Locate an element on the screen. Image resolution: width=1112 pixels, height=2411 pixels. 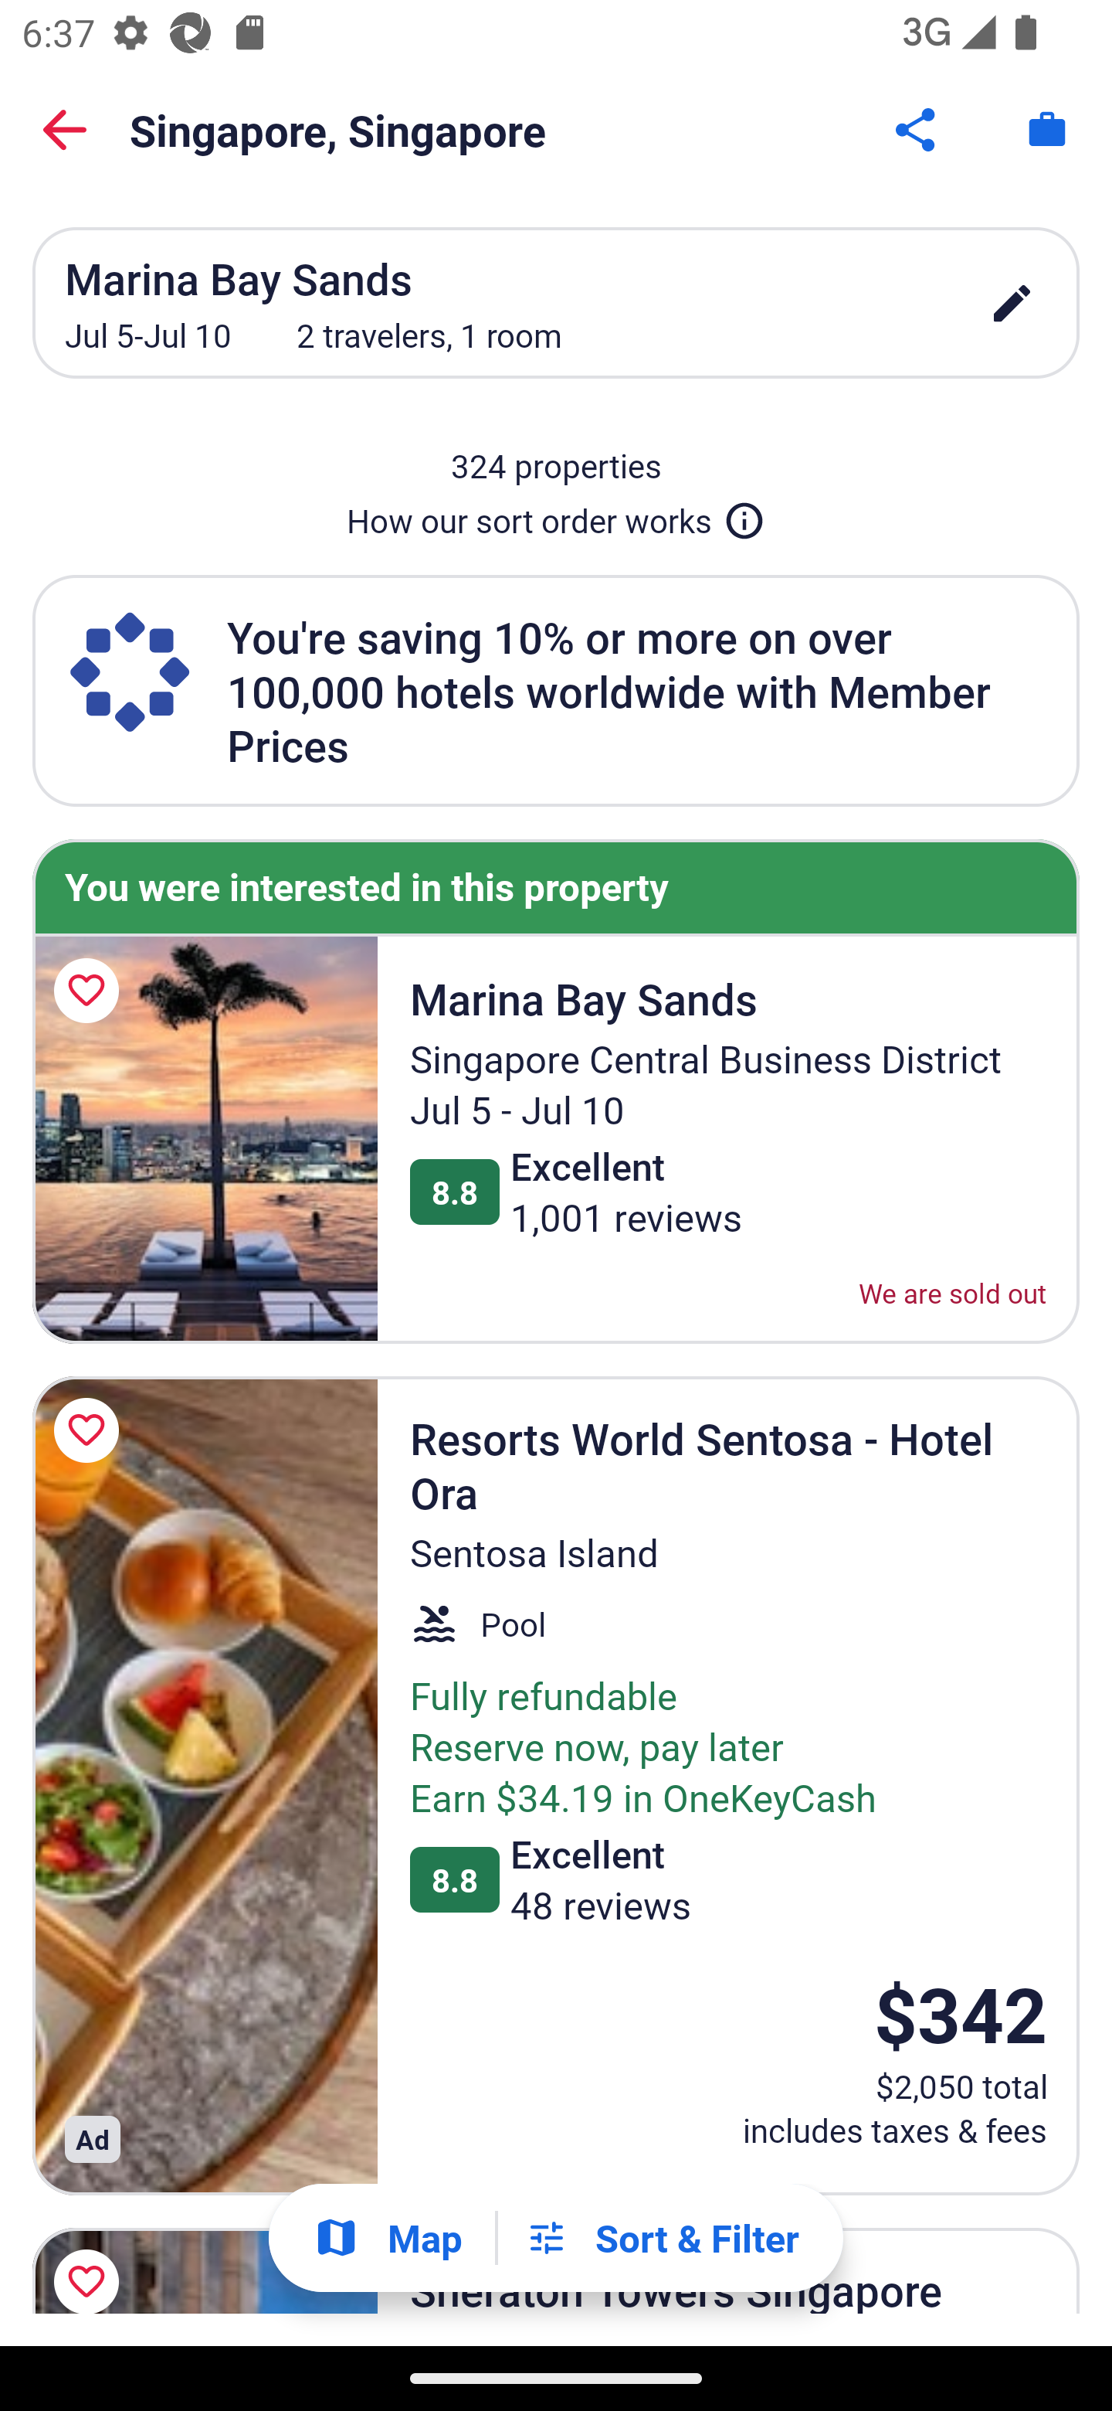
Show map Map Show map Button is located at coordinates (388, 2238).